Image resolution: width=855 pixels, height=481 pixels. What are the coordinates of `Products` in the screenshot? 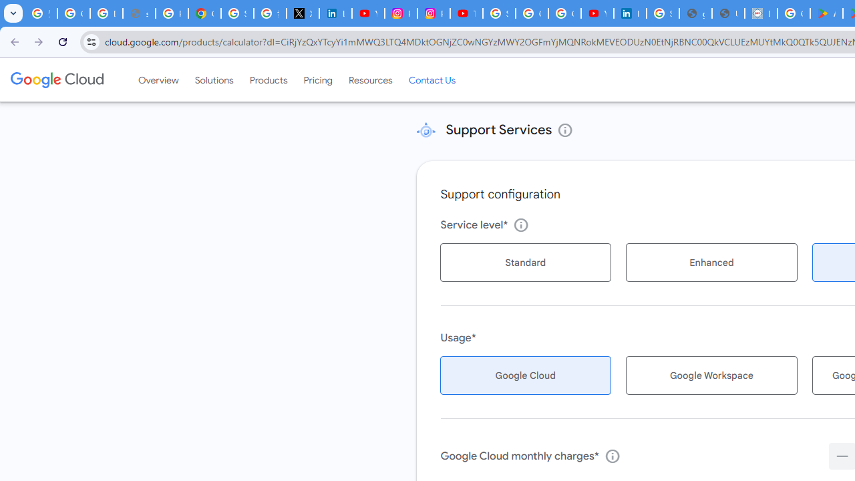 It's located at (269, 79).